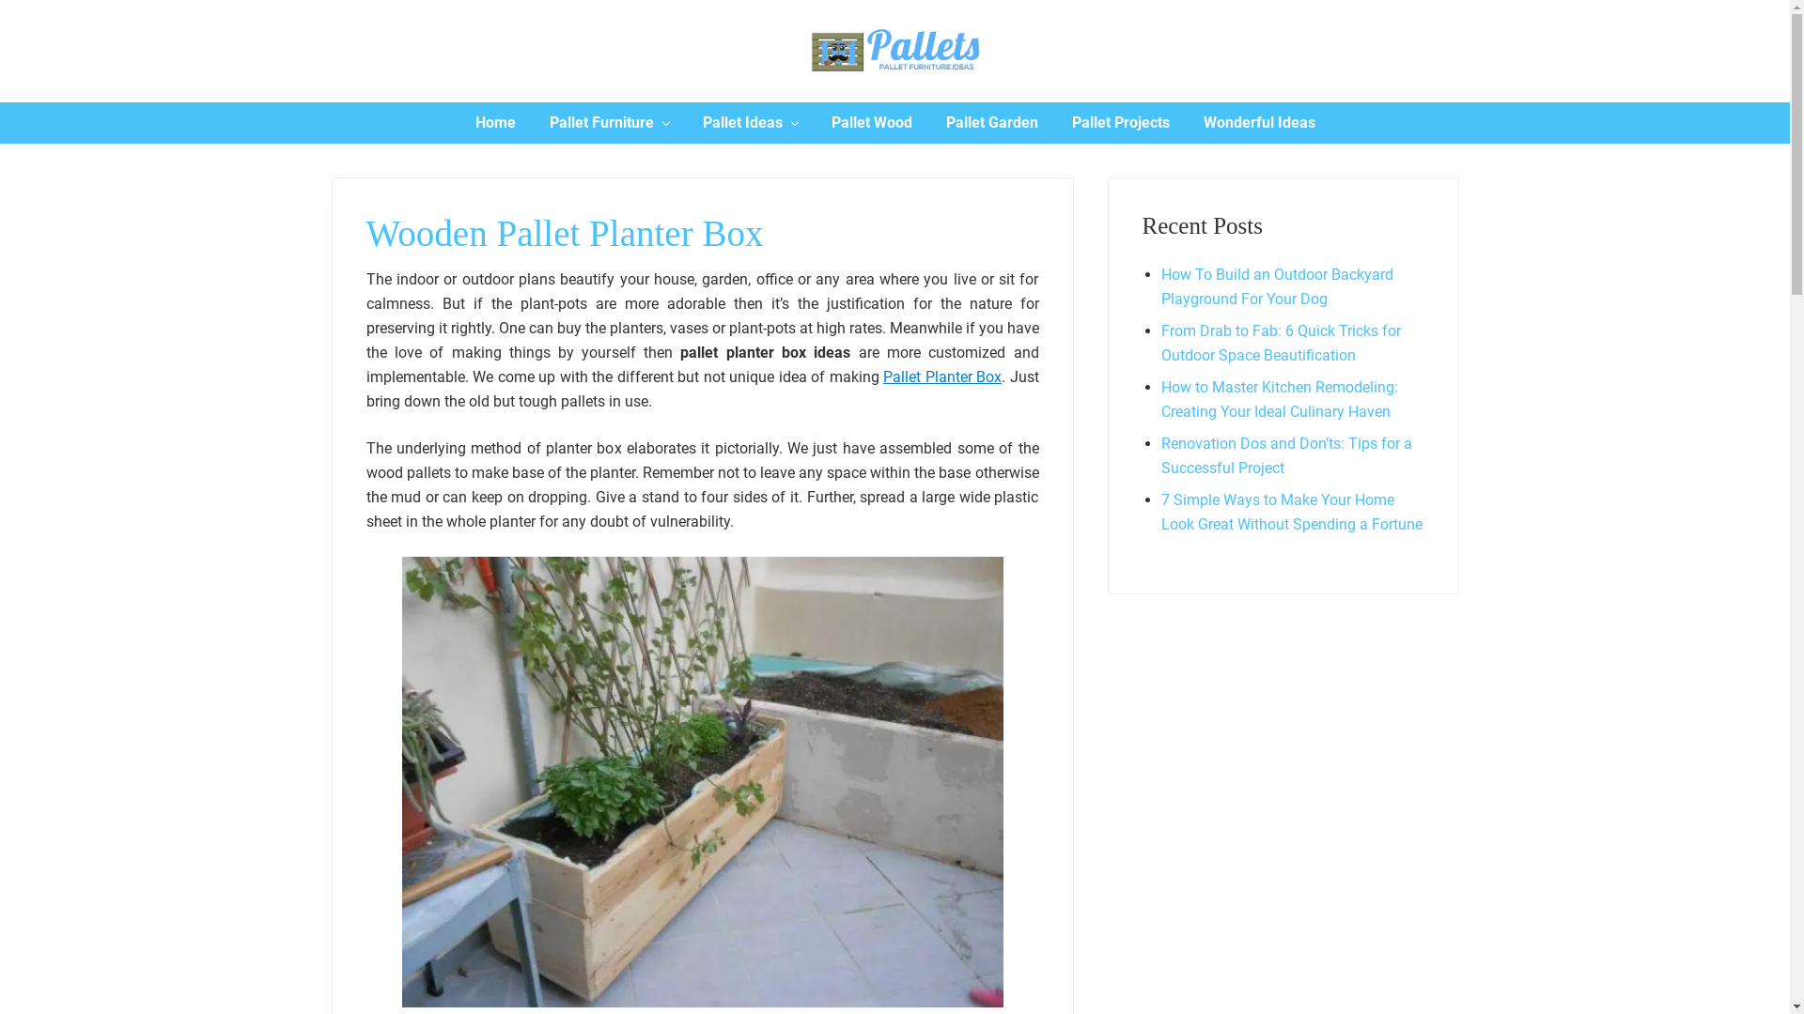  I want to click on Pallet Projects, so click(1120, 123).